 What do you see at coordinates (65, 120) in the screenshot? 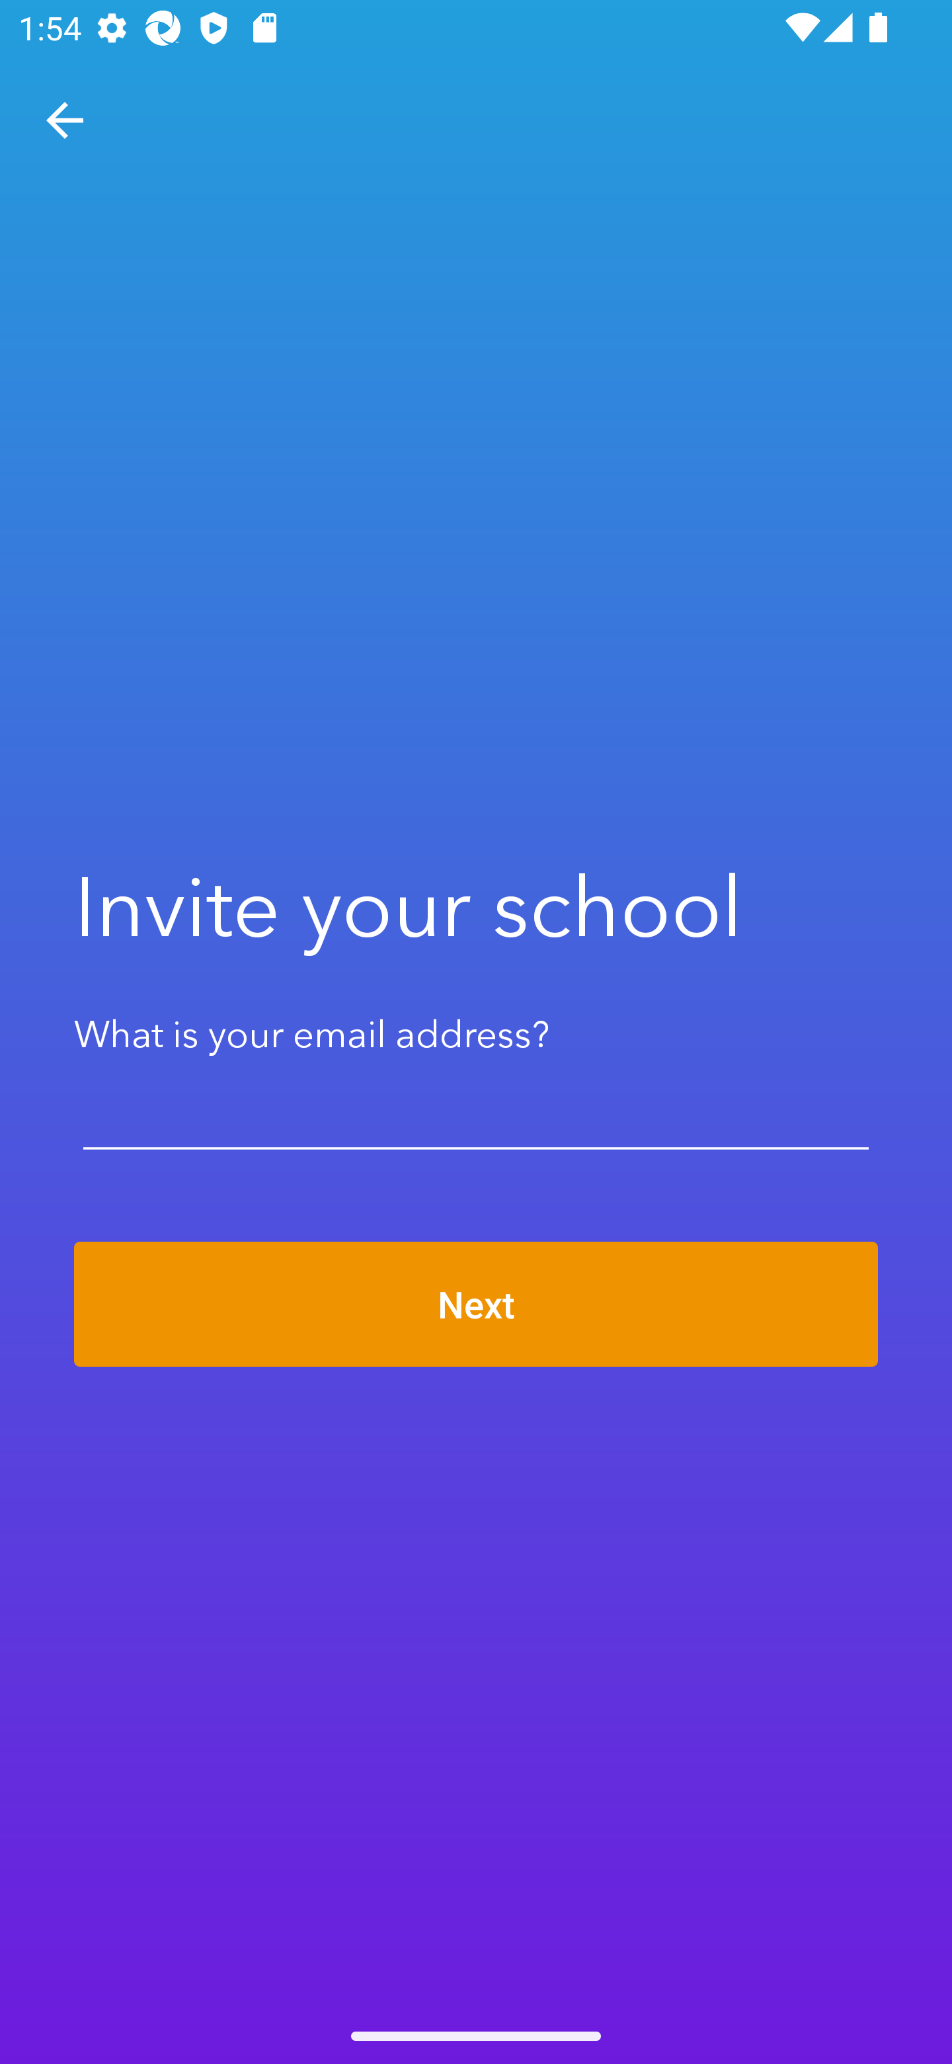
I see `Navigate up` at bounding box center [65, 120].